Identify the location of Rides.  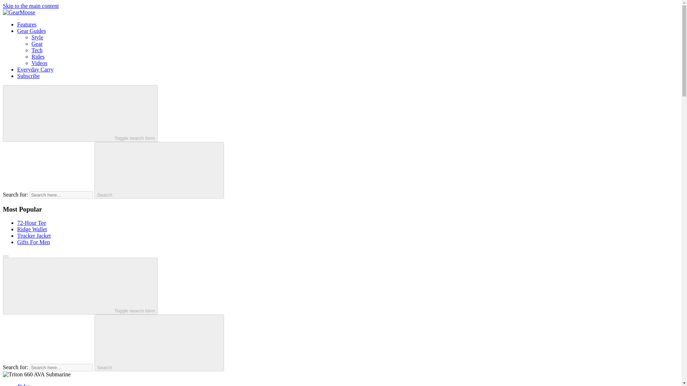
(24, 385).